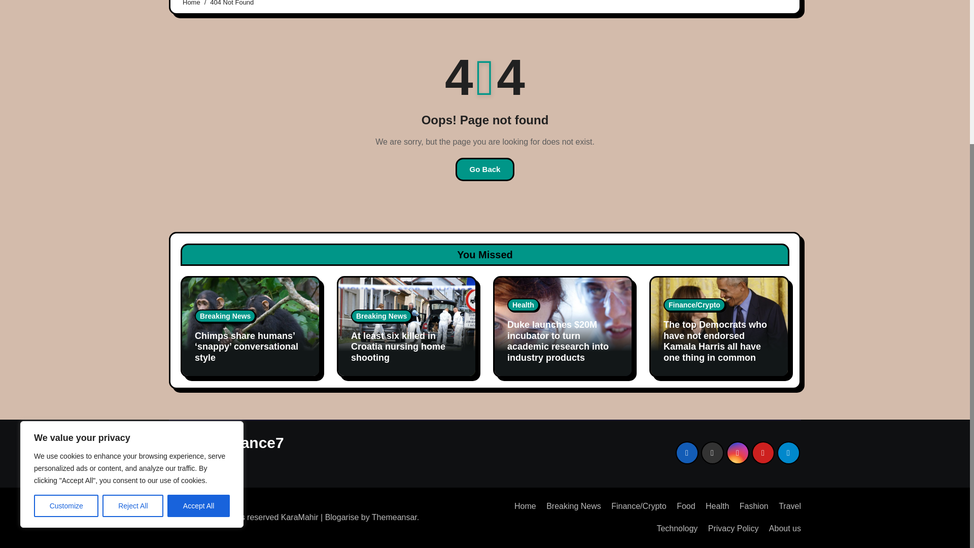  I want to click on Customize, so click(66, 310).